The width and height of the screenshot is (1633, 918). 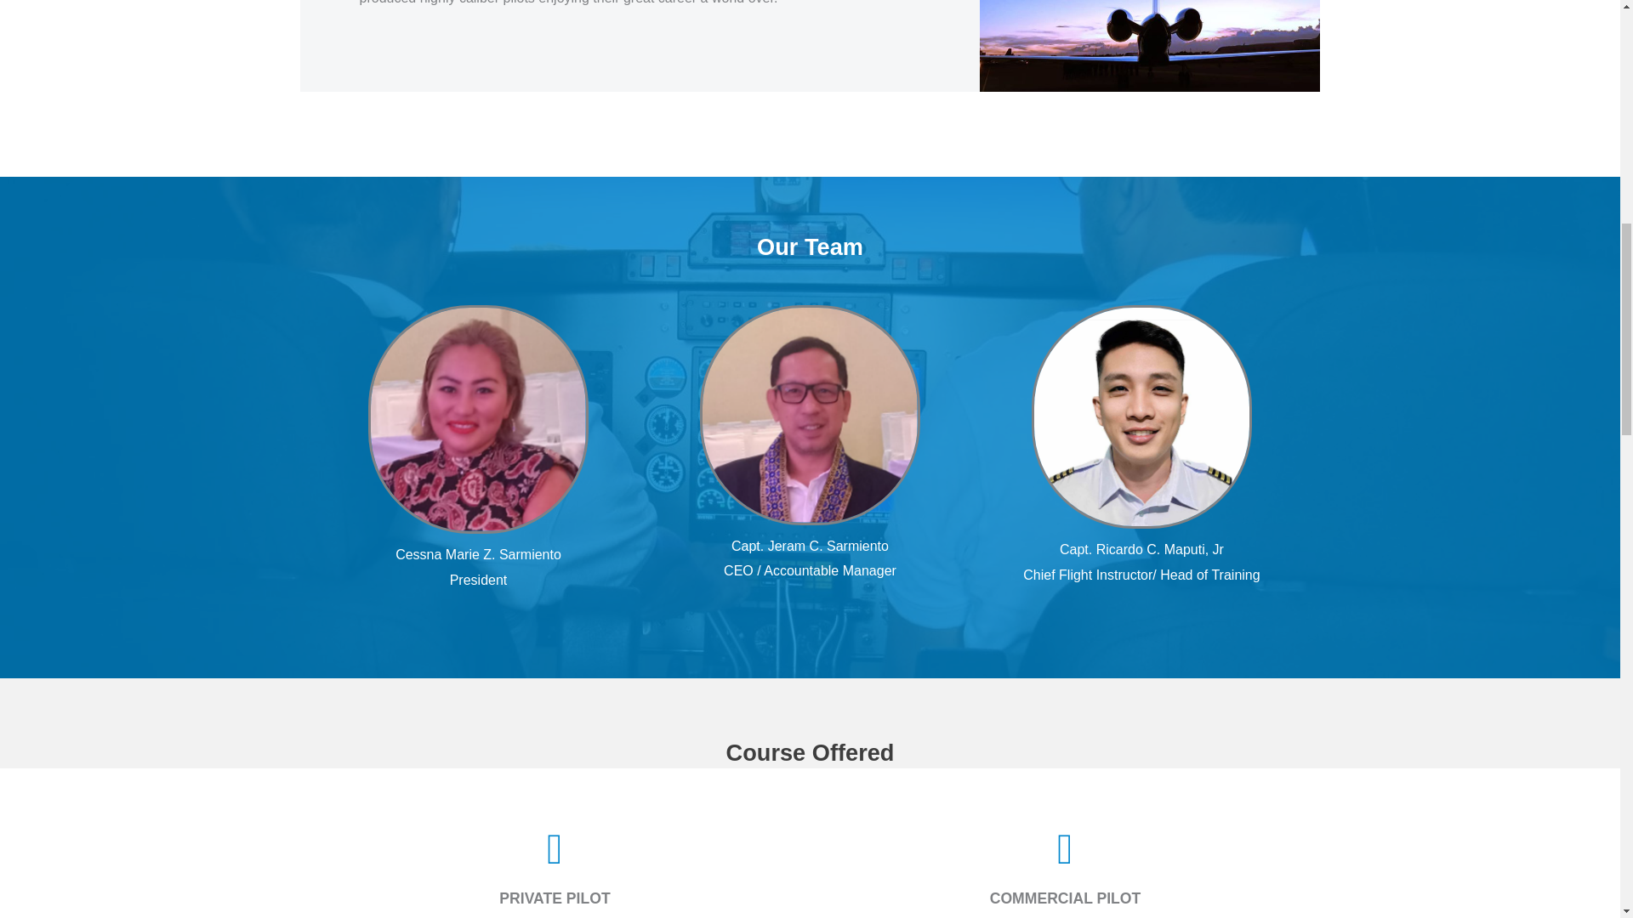 I want to click on Picture1, so click(x=478, y=419).